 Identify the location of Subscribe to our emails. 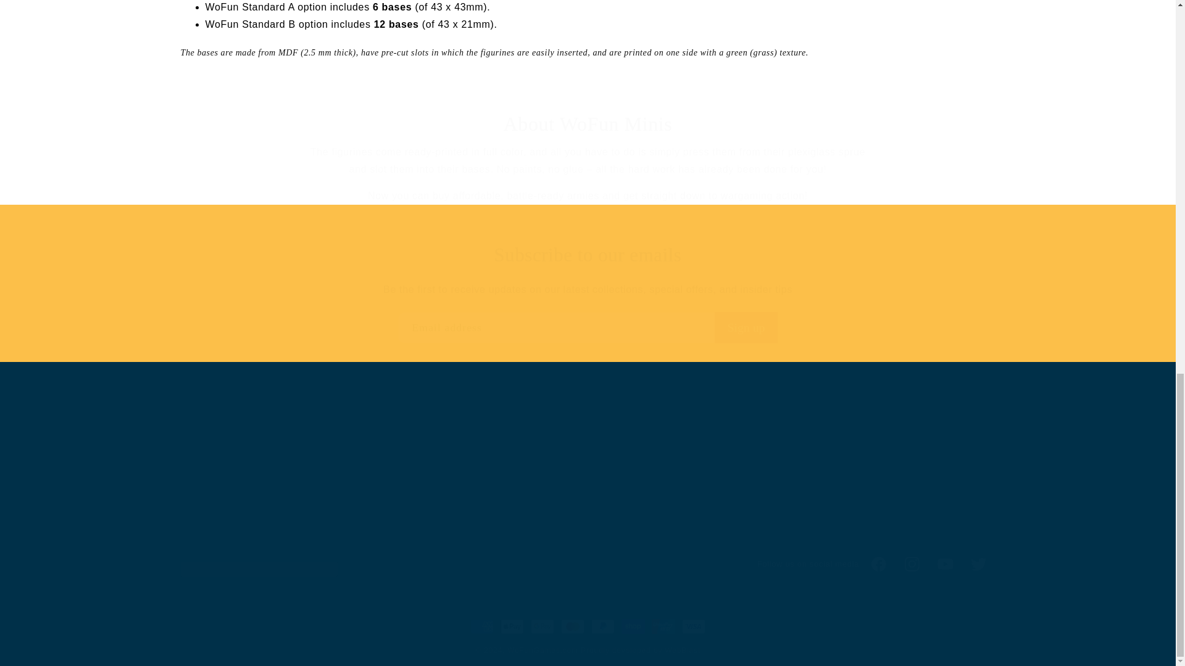
(588, 255).